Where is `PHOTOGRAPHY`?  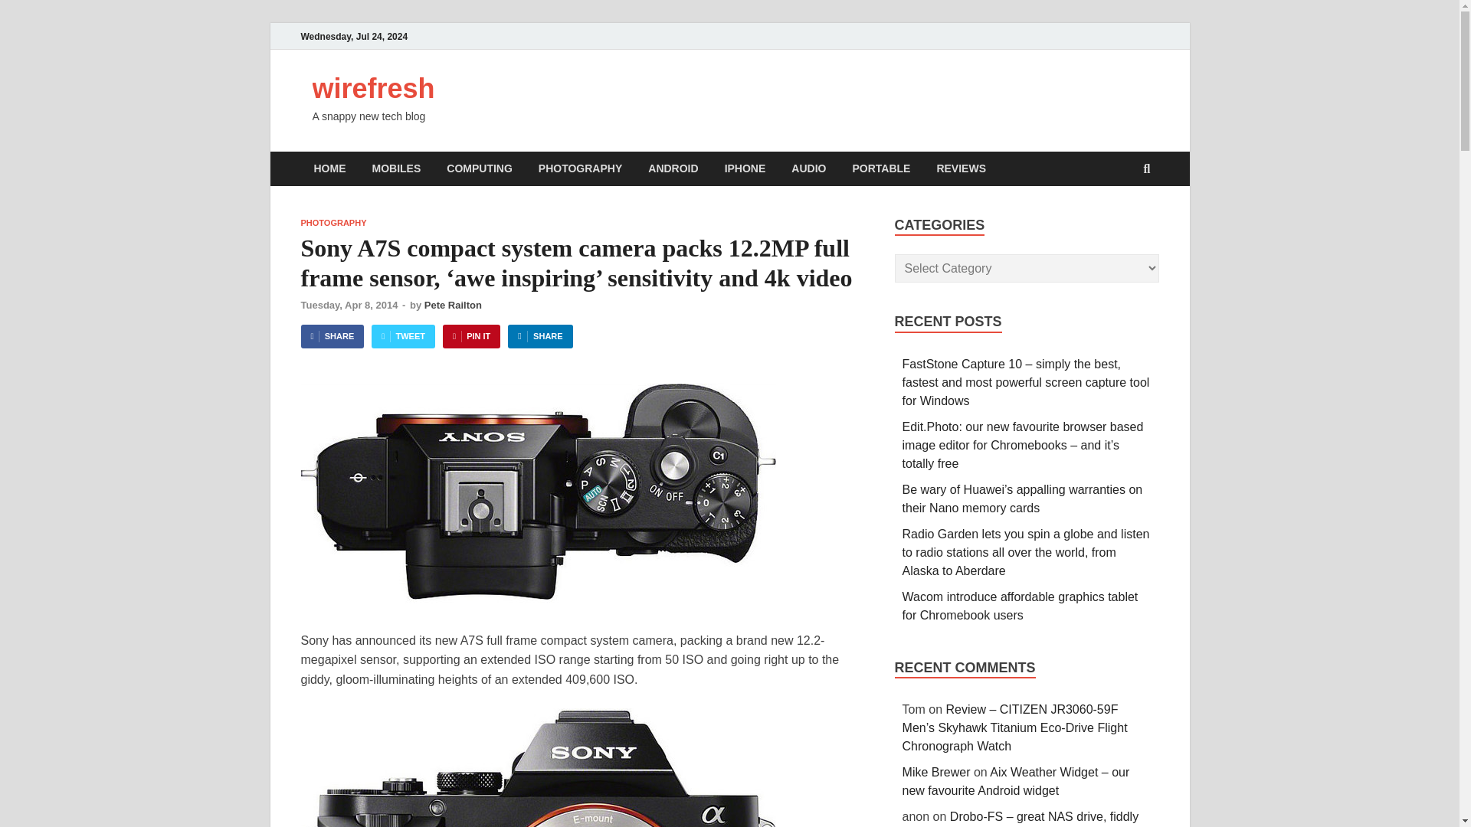 PHOTOGRAPHY is located at coordinates (333, 223).